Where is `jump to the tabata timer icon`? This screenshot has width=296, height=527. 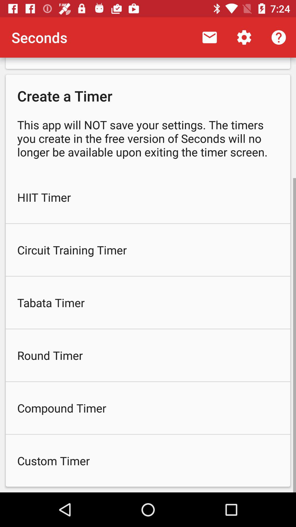 jump to the tabata timer icon is located at coordinates (148, 302).